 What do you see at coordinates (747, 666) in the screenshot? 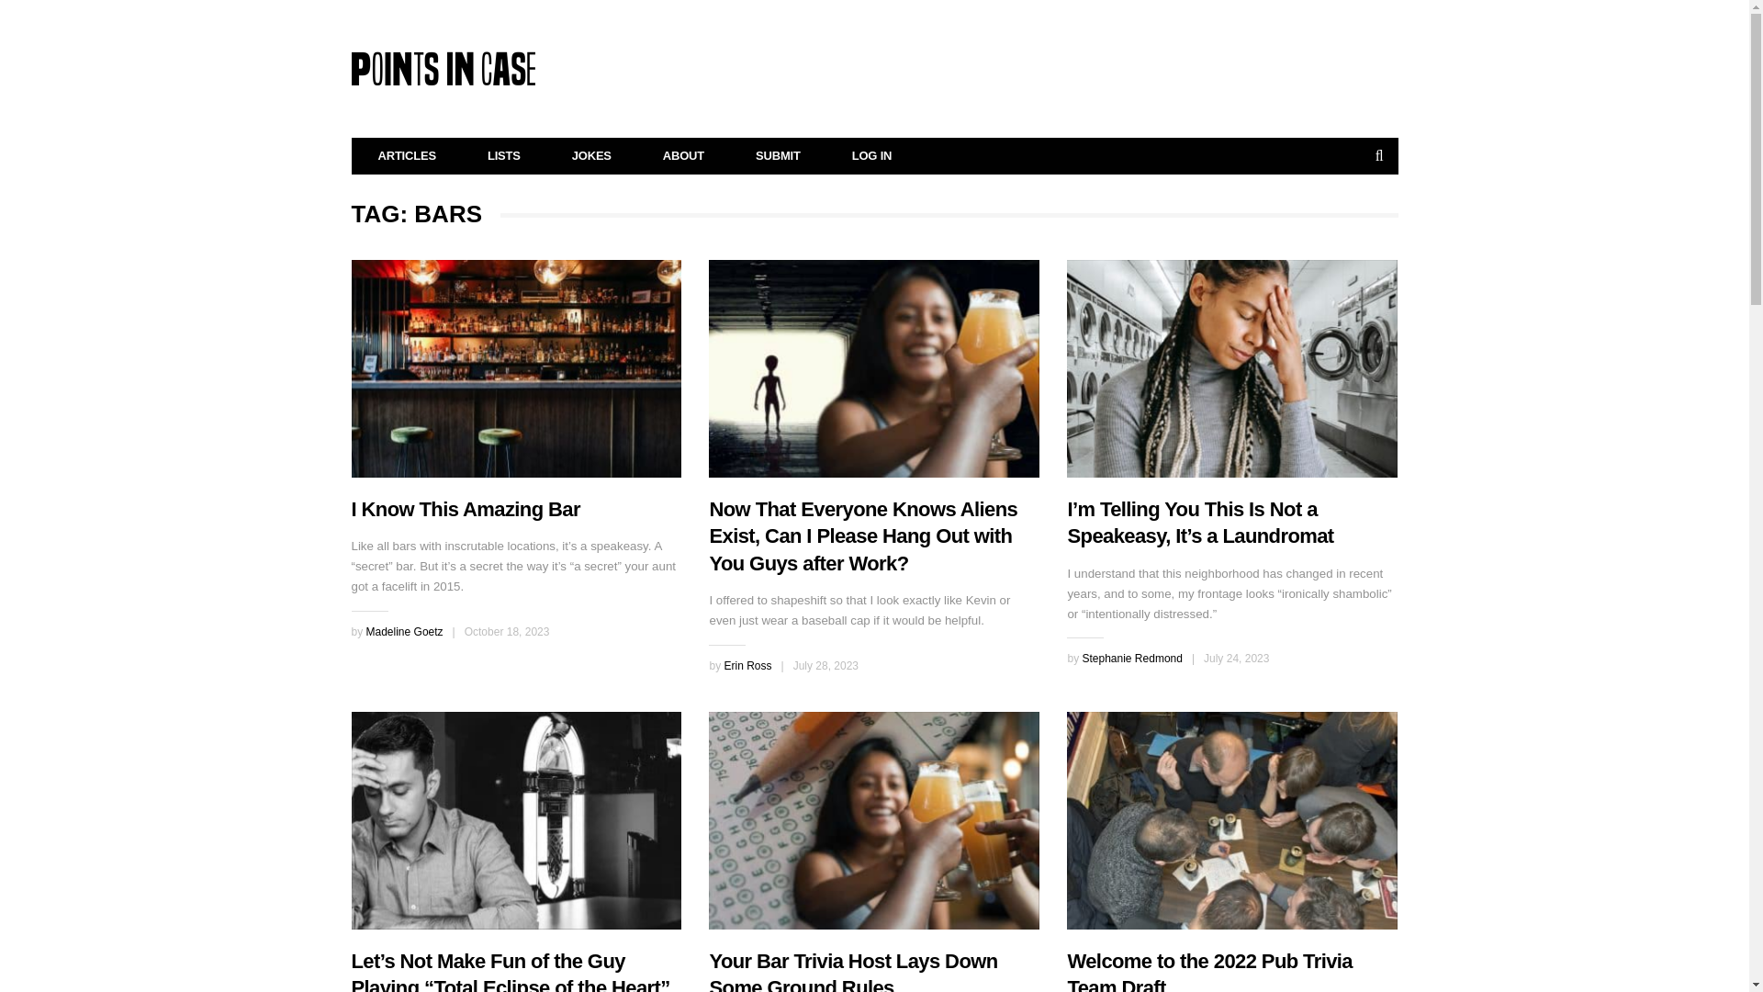
I see `Erin Ross` at bounding box center [747, 666].